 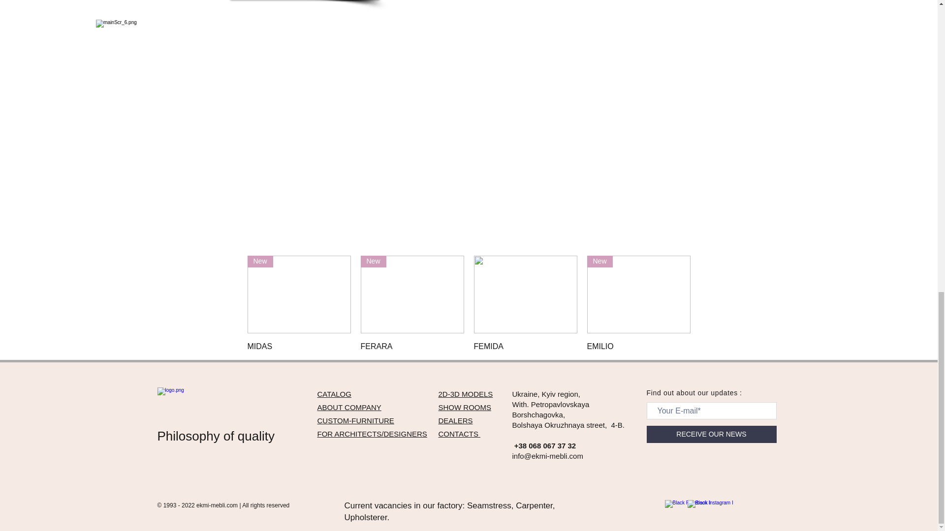 I want to click on EMILIO, so click(x=638, y=347).